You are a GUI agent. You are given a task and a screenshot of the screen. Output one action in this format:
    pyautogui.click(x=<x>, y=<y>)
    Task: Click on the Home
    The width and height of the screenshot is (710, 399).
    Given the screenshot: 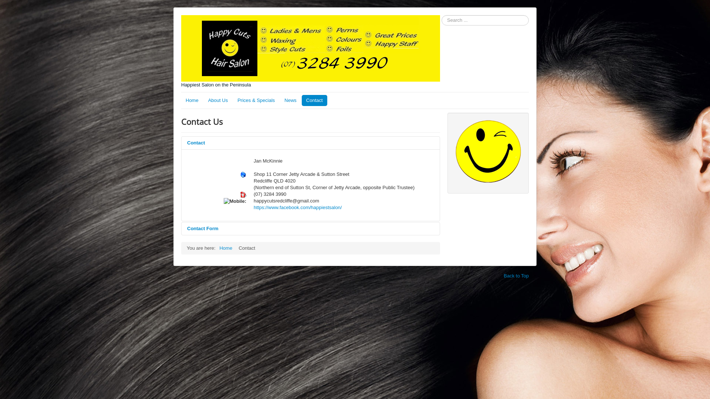 What is the action you would take?
    pyautogui.click(x=226, y=248)
    